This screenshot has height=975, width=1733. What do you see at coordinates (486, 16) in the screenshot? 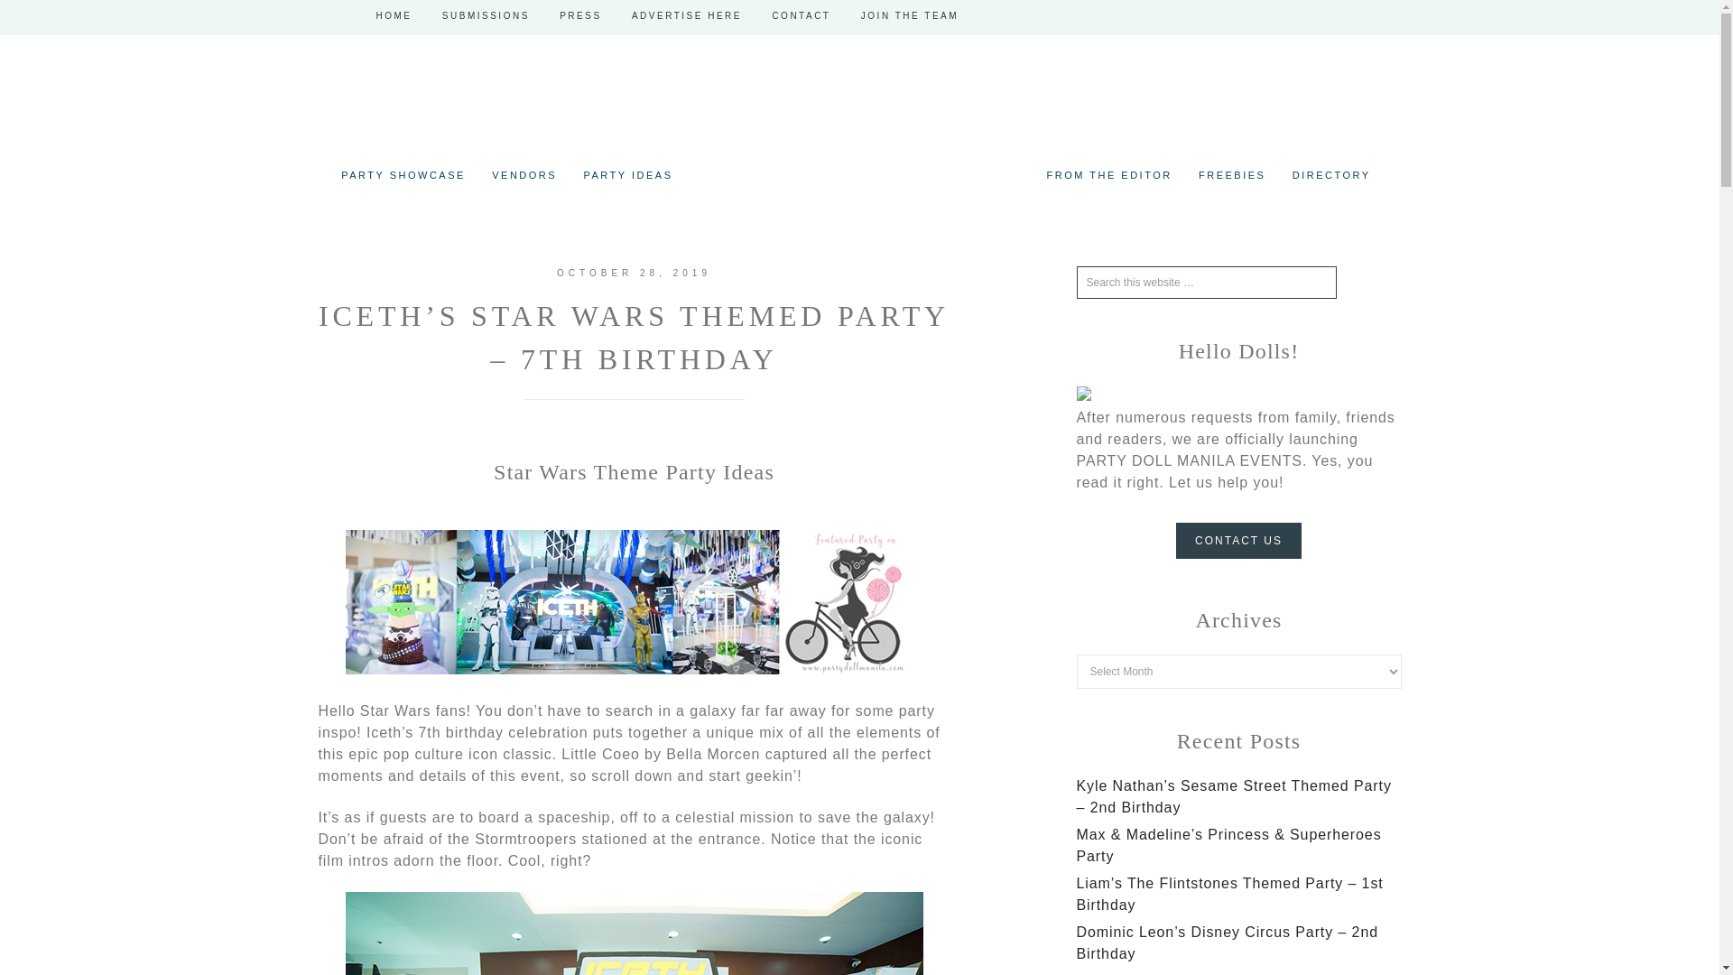
I see `SUBMISSIONS` at bounding box center [486, 16].